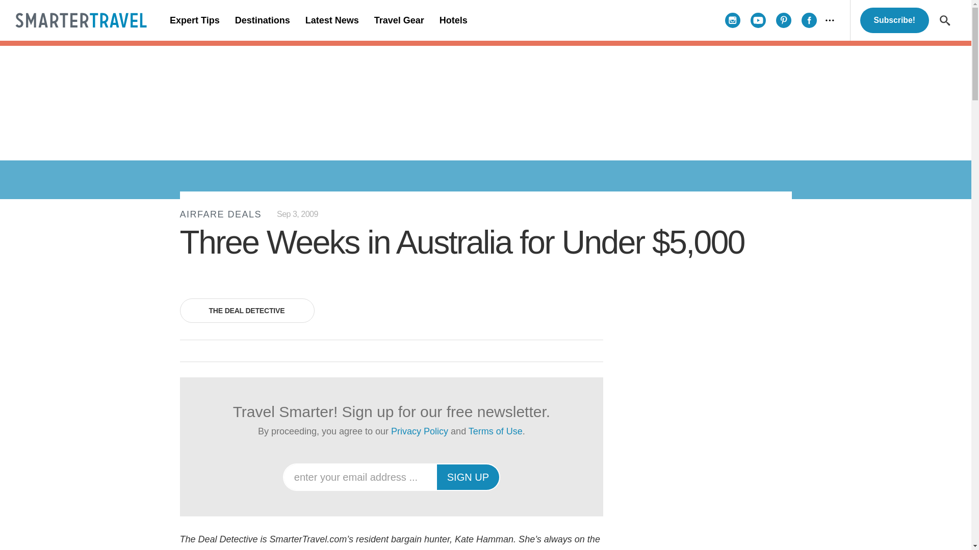 This screenshot has height=550, width=979. Describe the element at coordinates (399, 20) in the screenshot. I see `Travel Gear` at that location.